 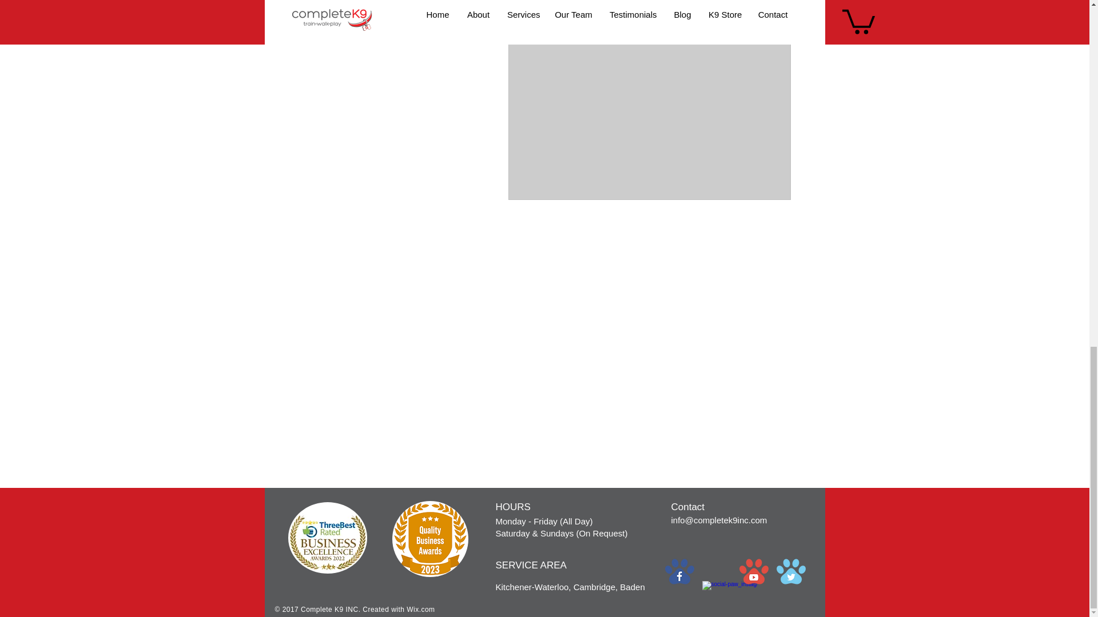 What do you see at coordinates (420, 609) in the screenshot?
I see `Wix.com` at bounding box center [420, 609].